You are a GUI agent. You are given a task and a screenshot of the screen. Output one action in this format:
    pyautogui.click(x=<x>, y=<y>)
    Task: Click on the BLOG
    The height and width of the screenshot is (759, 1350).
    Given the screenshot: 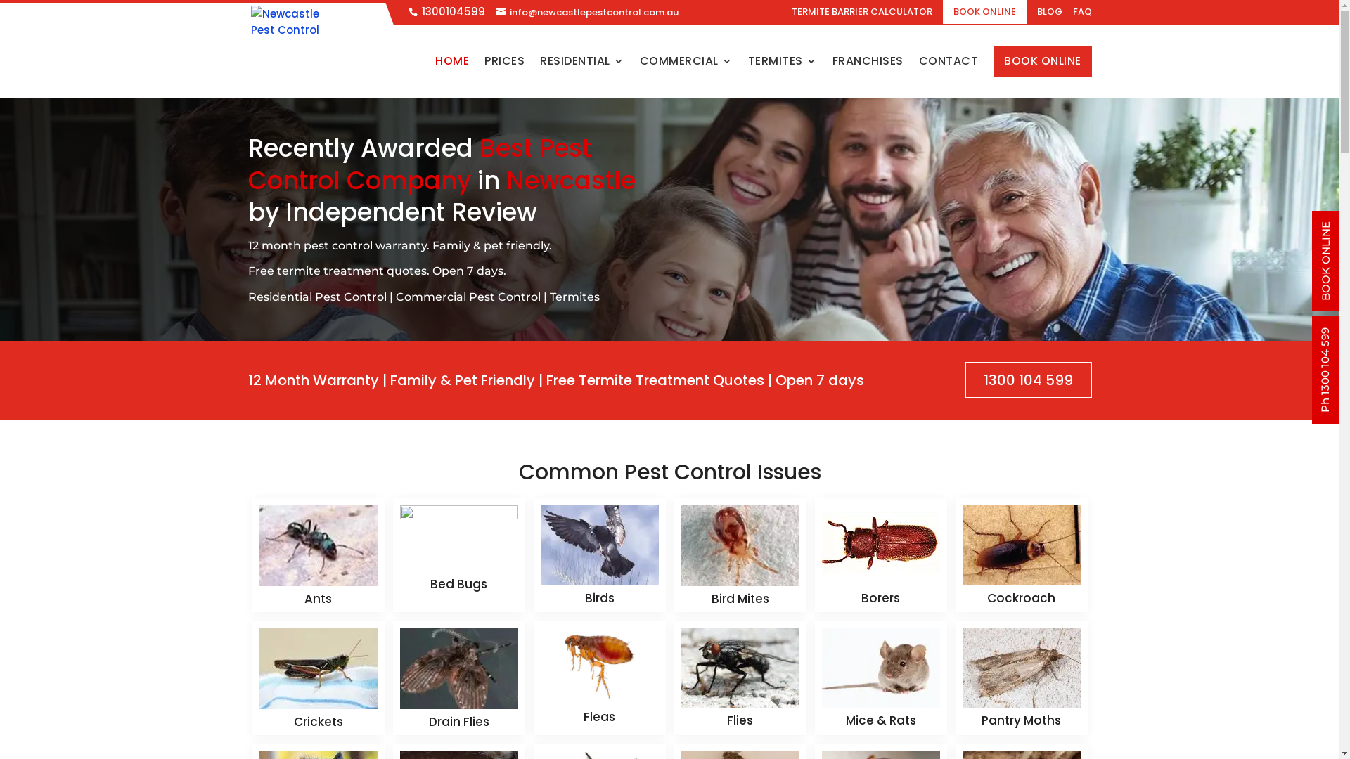 What is the action you would take?
    pyautogui.click(x=1049, y=15)
    